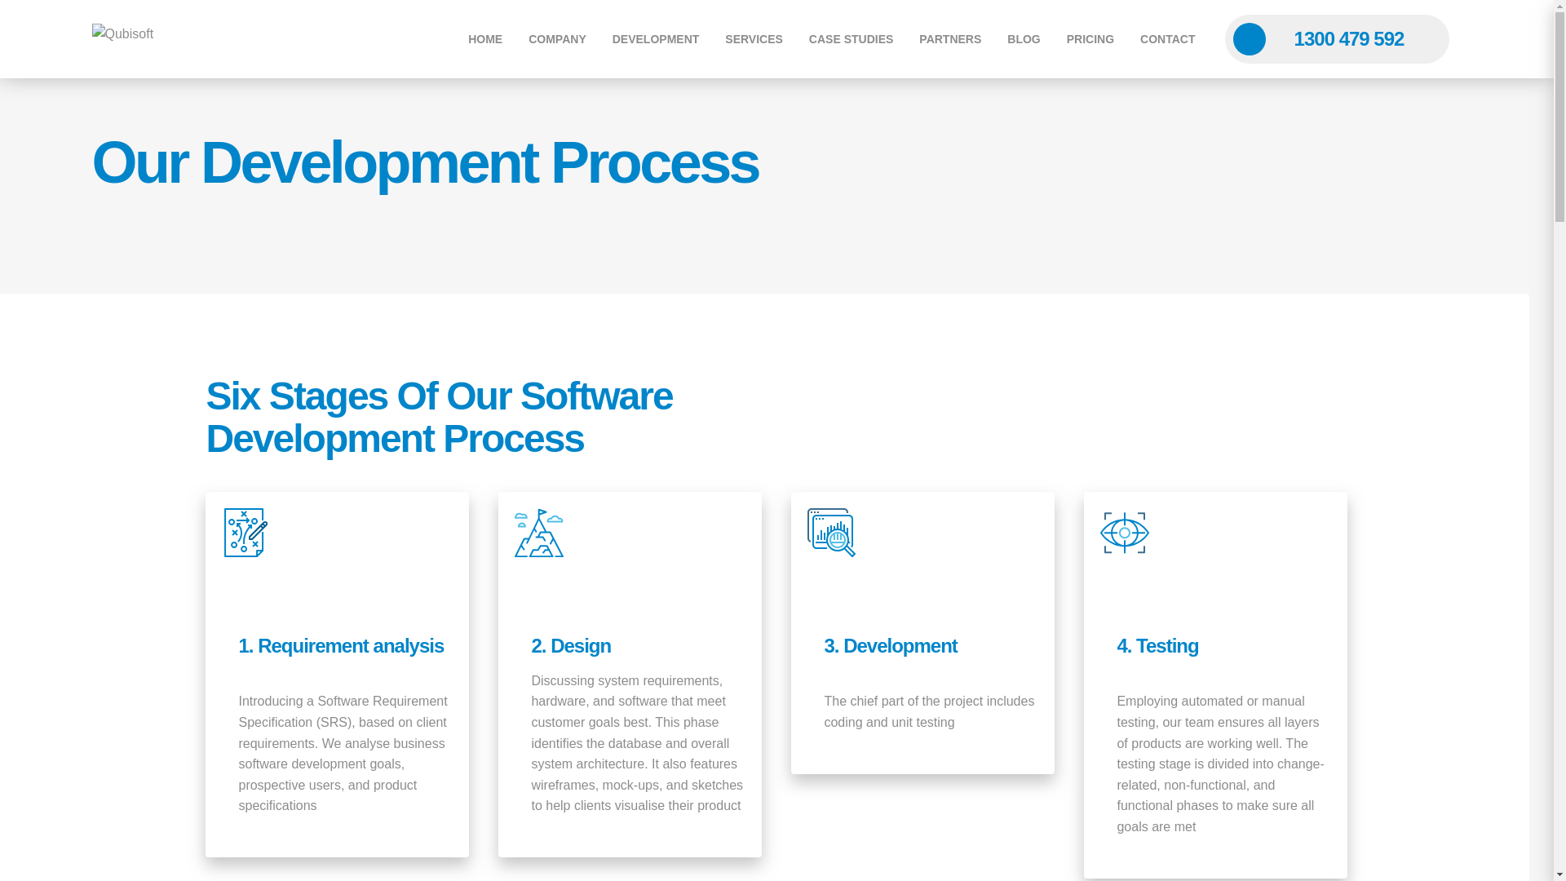 Image resolution: width=1566 pixels, height=881 pixels. What do you see at coordinates (656, 39) in the screenshot?
I see `DEVELOPMENT` at bounding box center [656, 39].